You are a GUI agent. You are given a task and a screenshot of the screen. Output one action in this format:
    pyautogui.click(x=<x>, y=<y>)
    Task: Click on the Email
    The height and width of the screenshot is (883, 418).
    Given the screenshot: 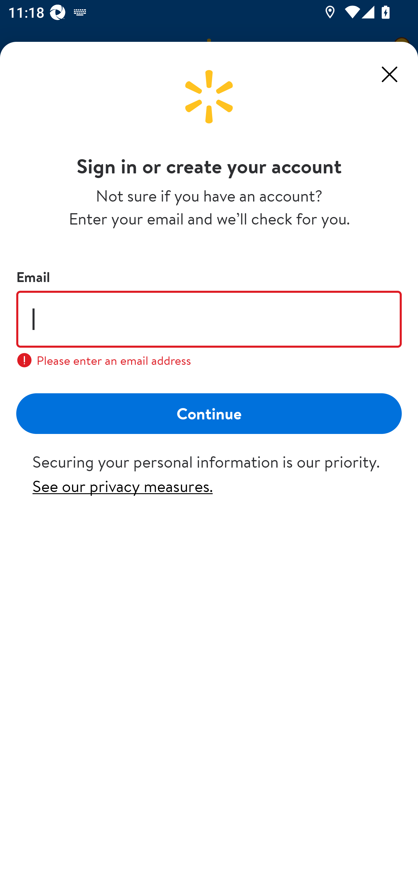 What is the action you would take?
    pyautogui.click(x=209, y=319)
    